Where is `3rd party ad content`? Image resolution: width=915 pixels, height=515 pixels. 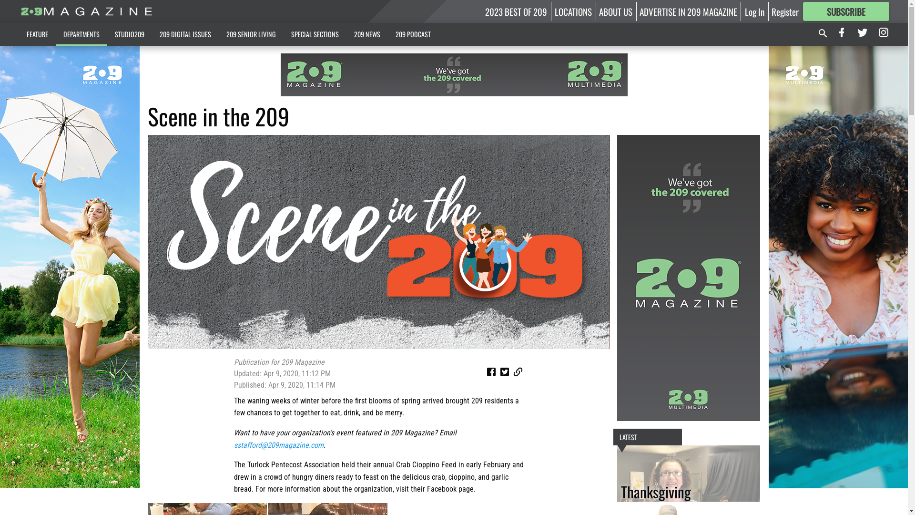
3rd party ad content is located at coordinates (840, 267).